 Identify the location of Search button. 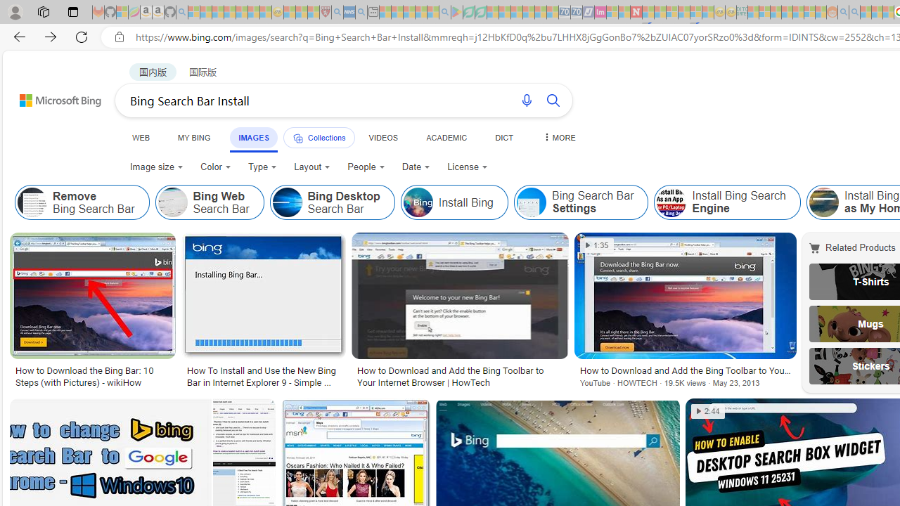
(553, 100).